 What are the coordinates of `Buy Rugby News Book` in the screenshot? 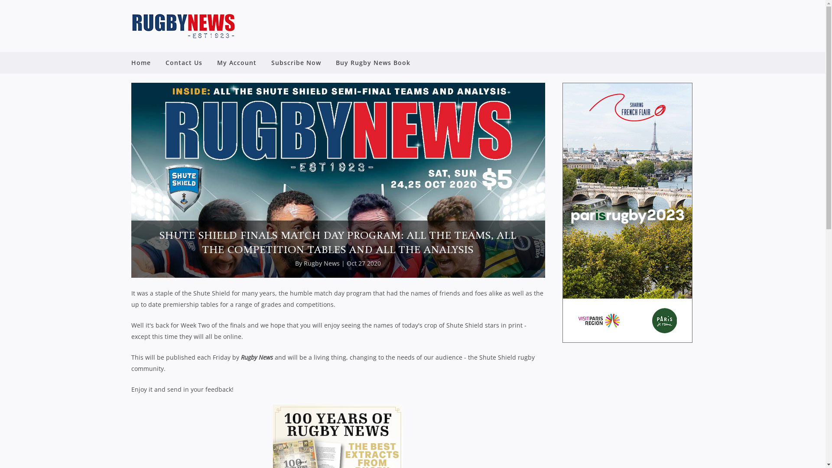 It's located at (373, 63).